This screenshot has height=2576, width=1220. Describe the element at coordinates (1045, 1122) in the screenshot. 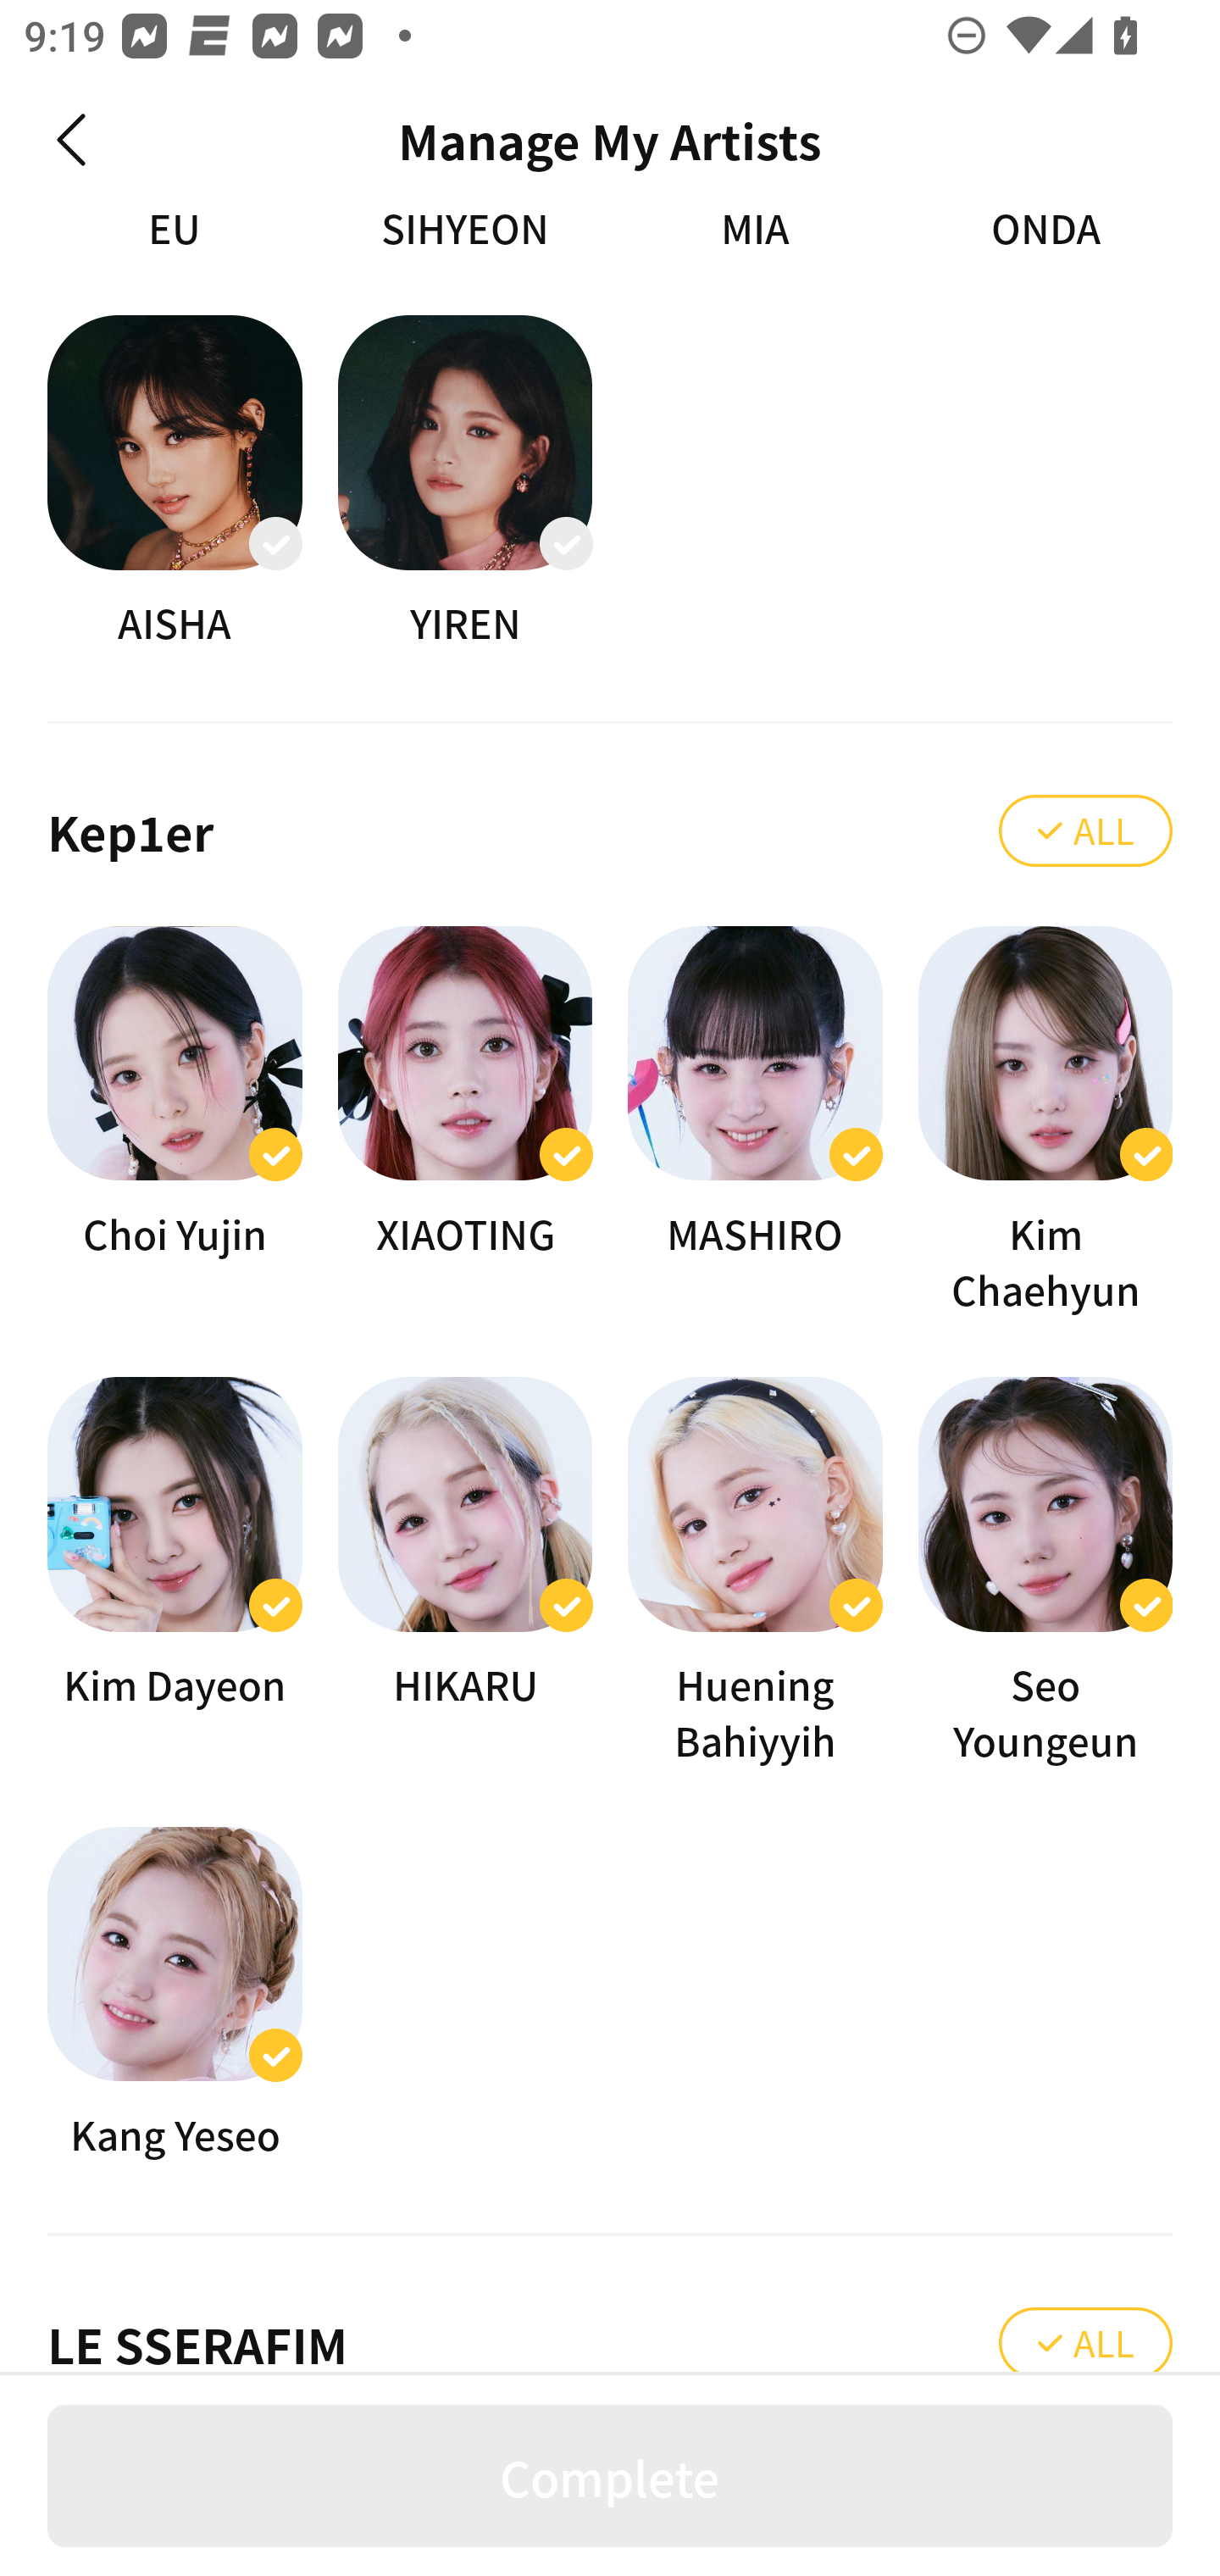

I see `Kim Chaehyun` at that location.